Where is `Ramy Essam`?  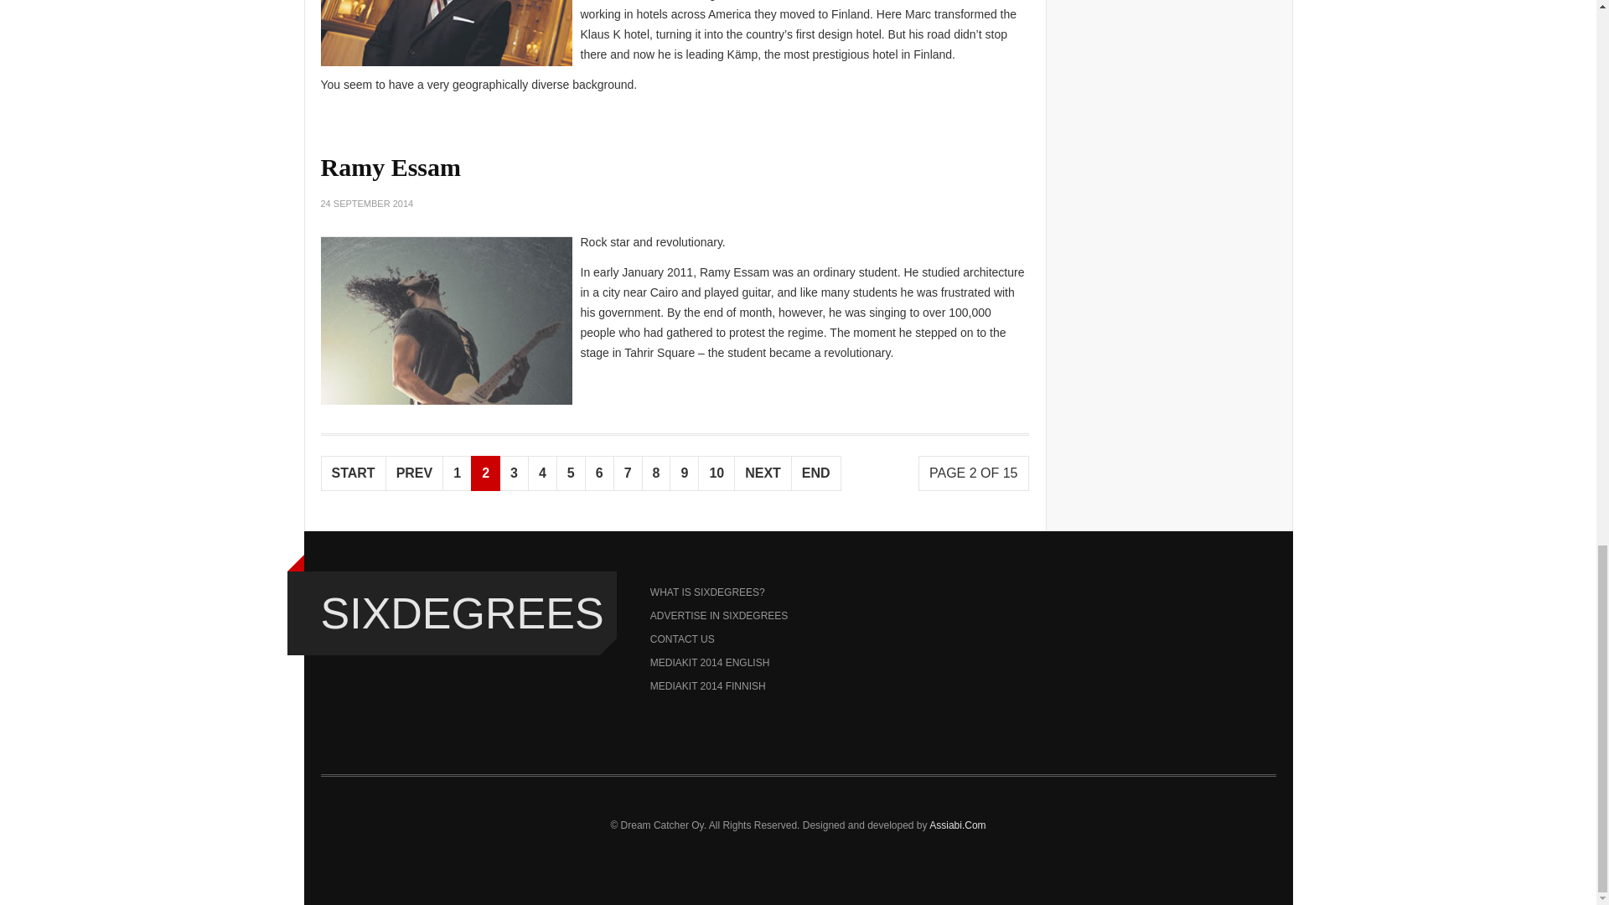
Ramy Essam is located at coordinates (391, 167).